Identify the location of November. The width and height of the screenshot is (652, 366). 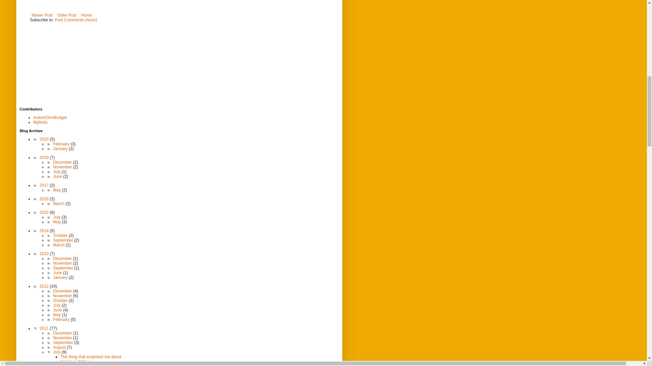
(63, 167).